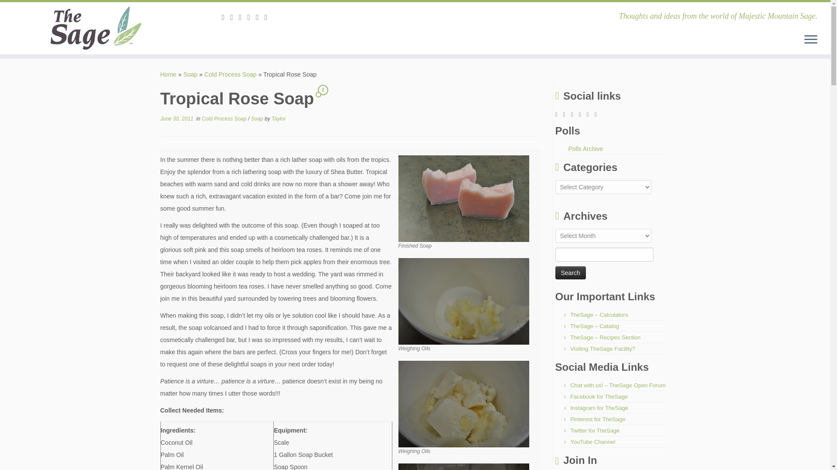 Image resolution: width=837 pixels, height=470 pixels. Describe the element at coordinates (571, 272) in the screenshot. I see `Search` at that location.